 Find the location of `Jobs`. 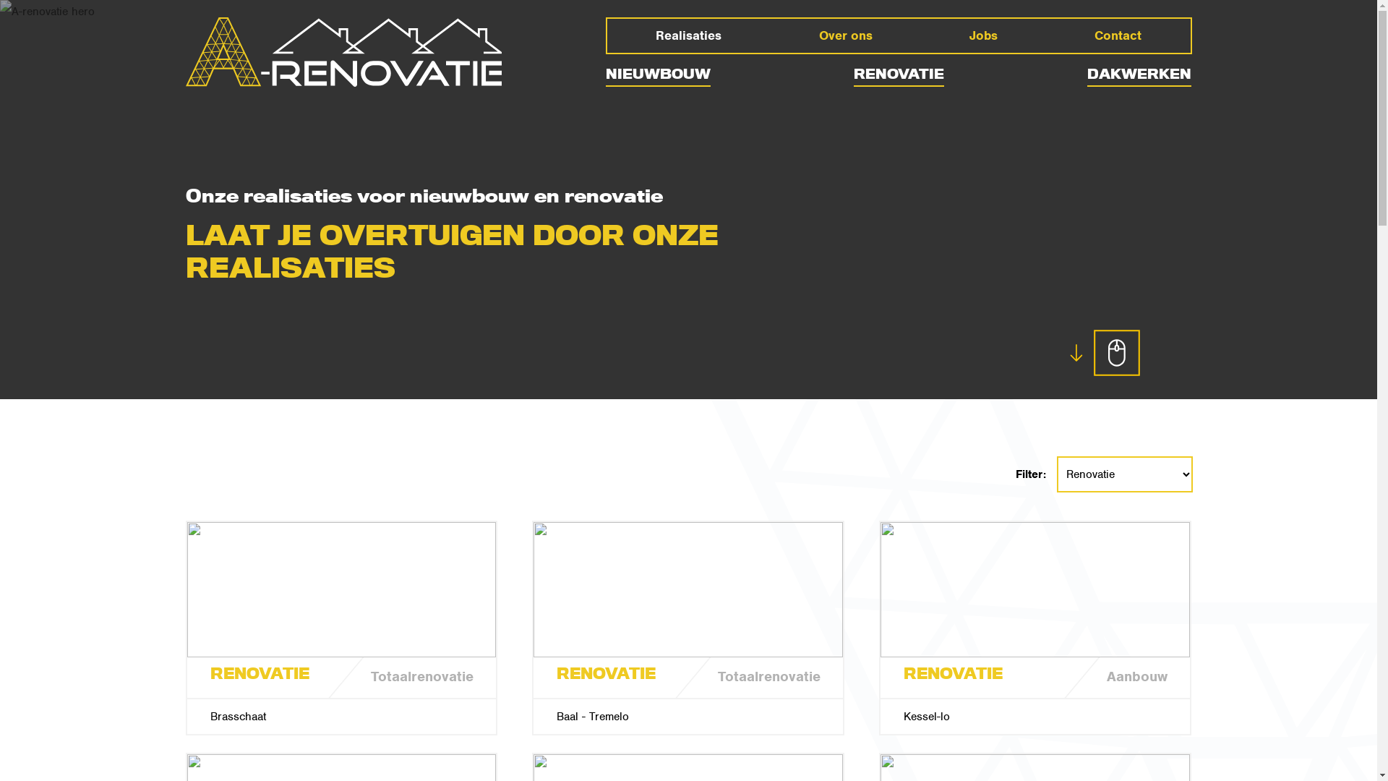

Jobs is located at coordinates (983, 36).